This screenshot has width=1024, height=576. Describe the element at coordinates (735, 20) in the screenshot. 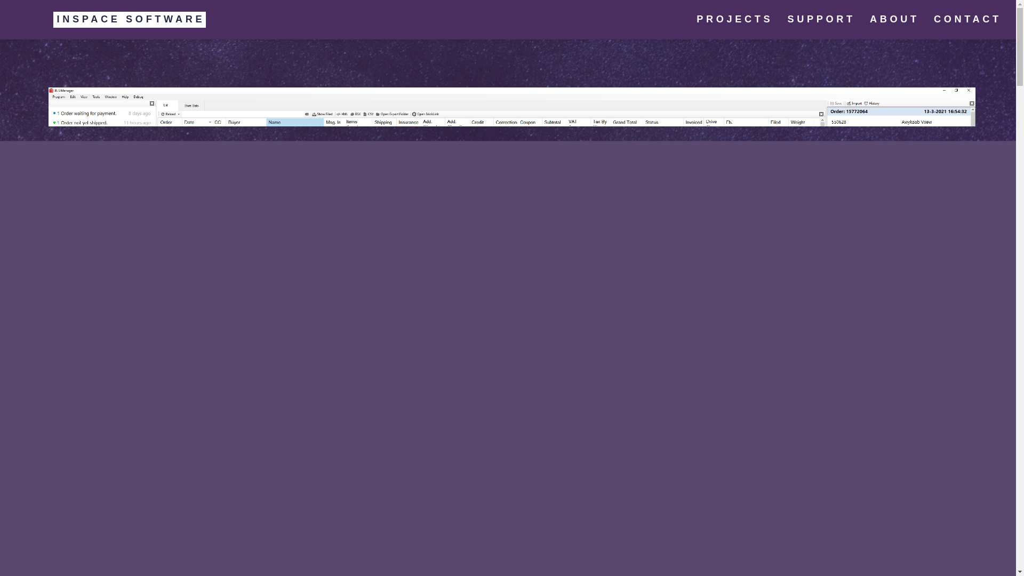

I see `PROJECTS` at that location.